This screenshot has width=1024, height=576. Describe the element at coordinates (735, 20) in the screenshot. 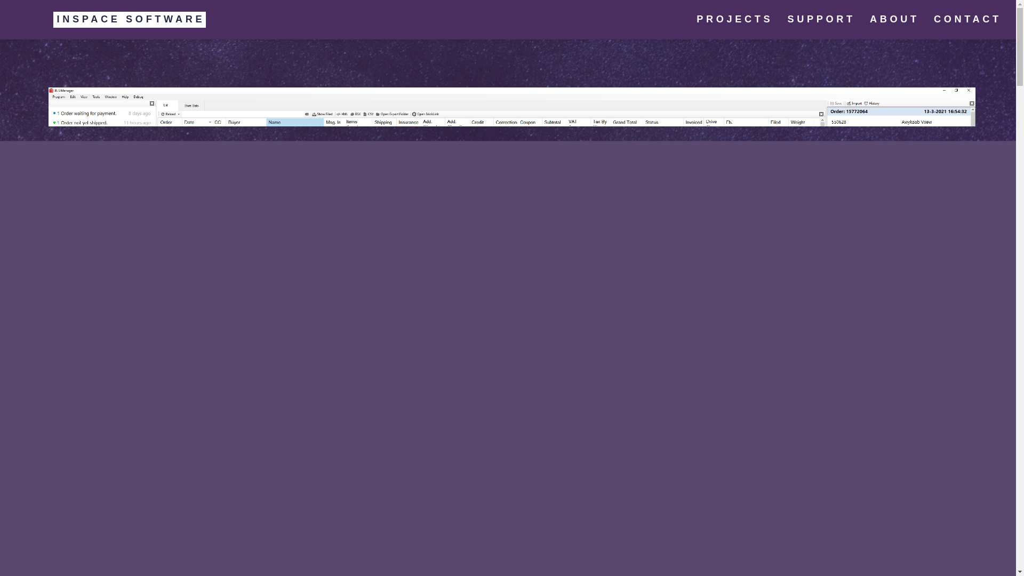

I see `PROJECTS` at that location.